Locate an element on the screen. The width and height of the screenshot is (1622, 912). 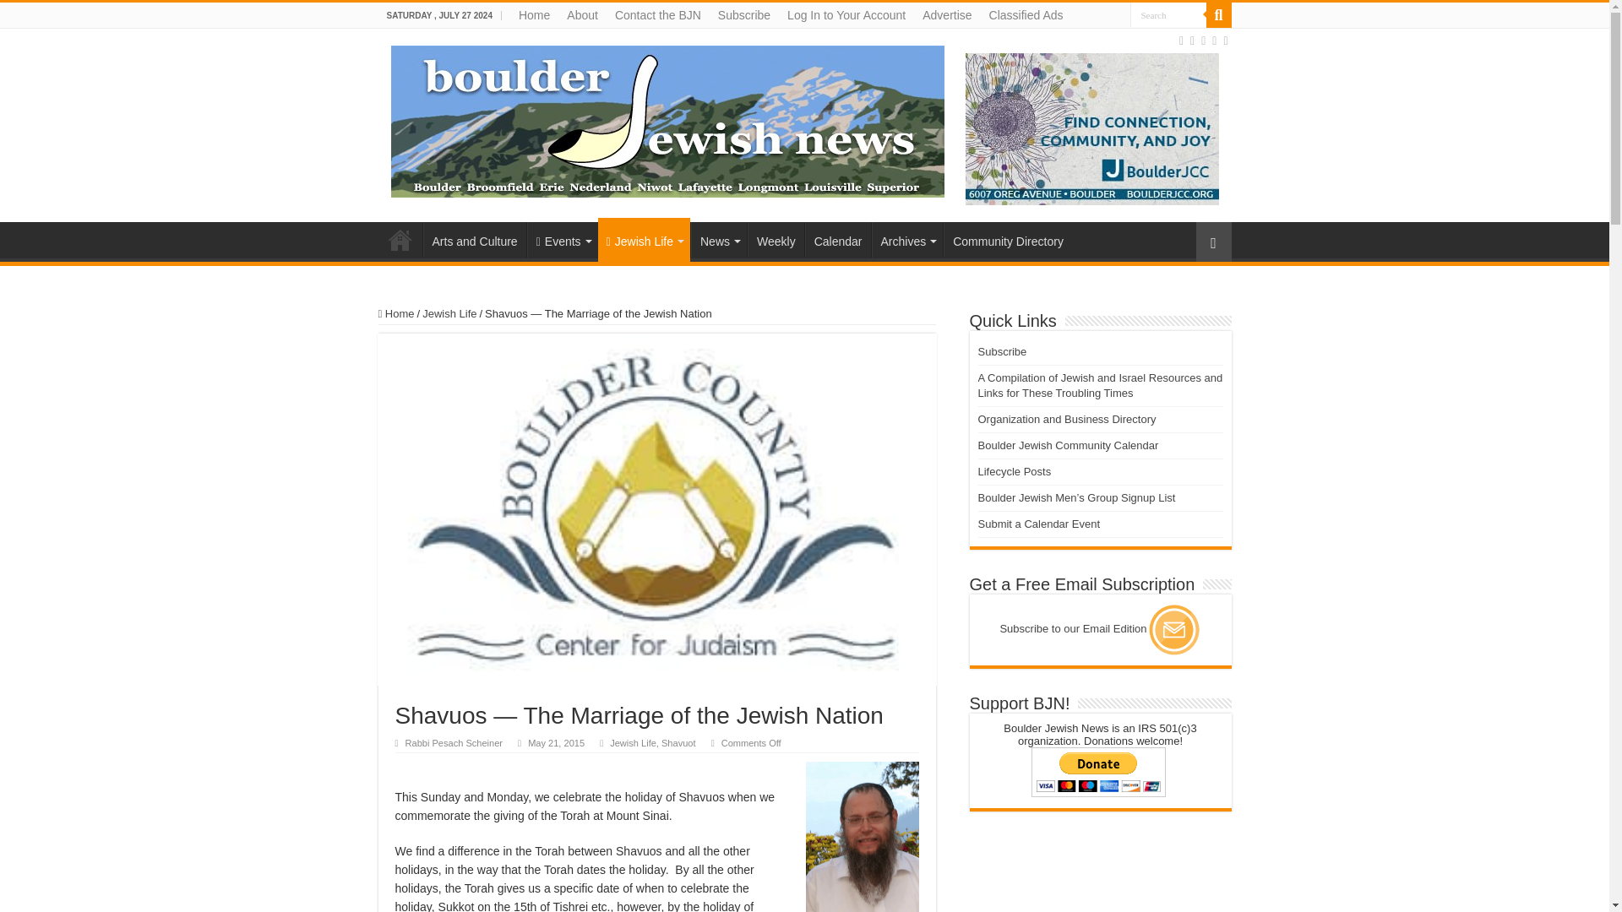
Search is located at coordinates (1218, 15).